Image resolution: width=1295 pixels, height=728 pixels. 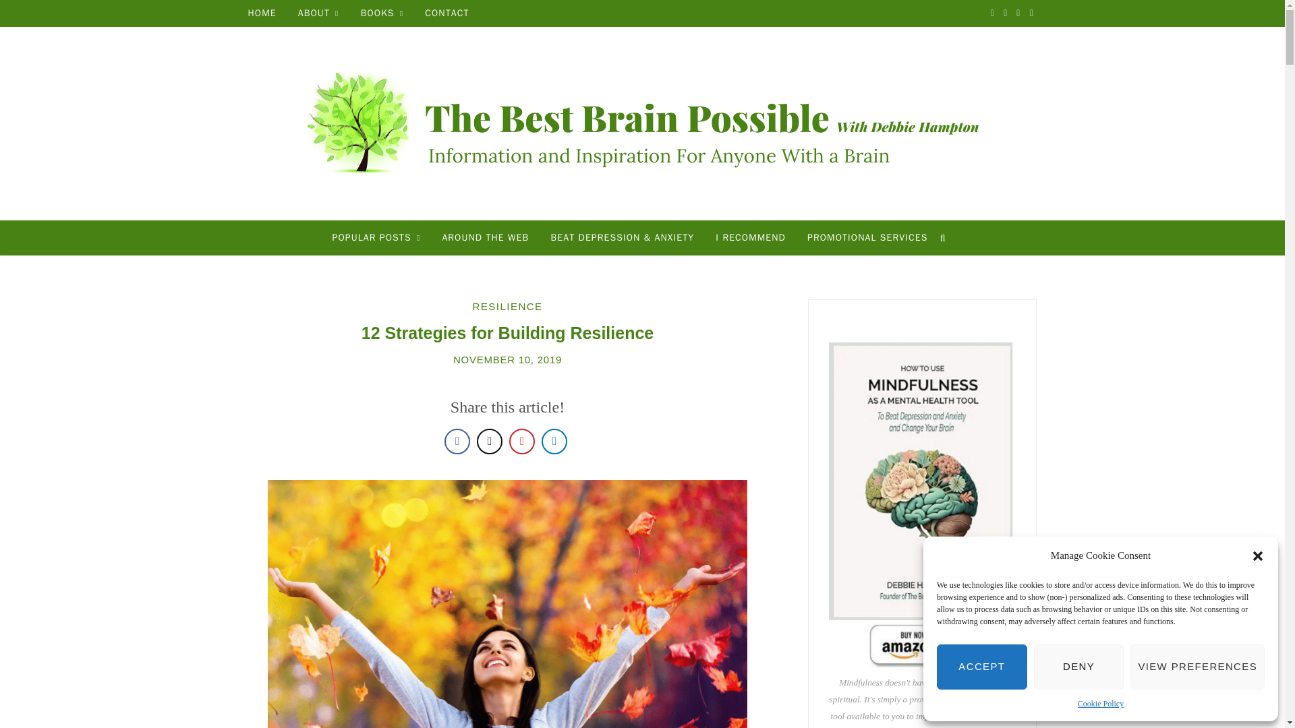 What do you see at coordinates (946, 238) in the screenshot?
I see `Search` at bounding box center [946, 238].